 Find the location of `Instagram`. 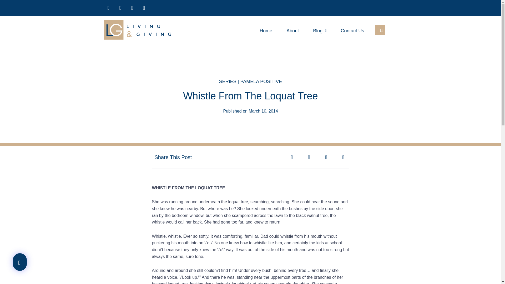

Instagram is located at coordinates (132, 8).